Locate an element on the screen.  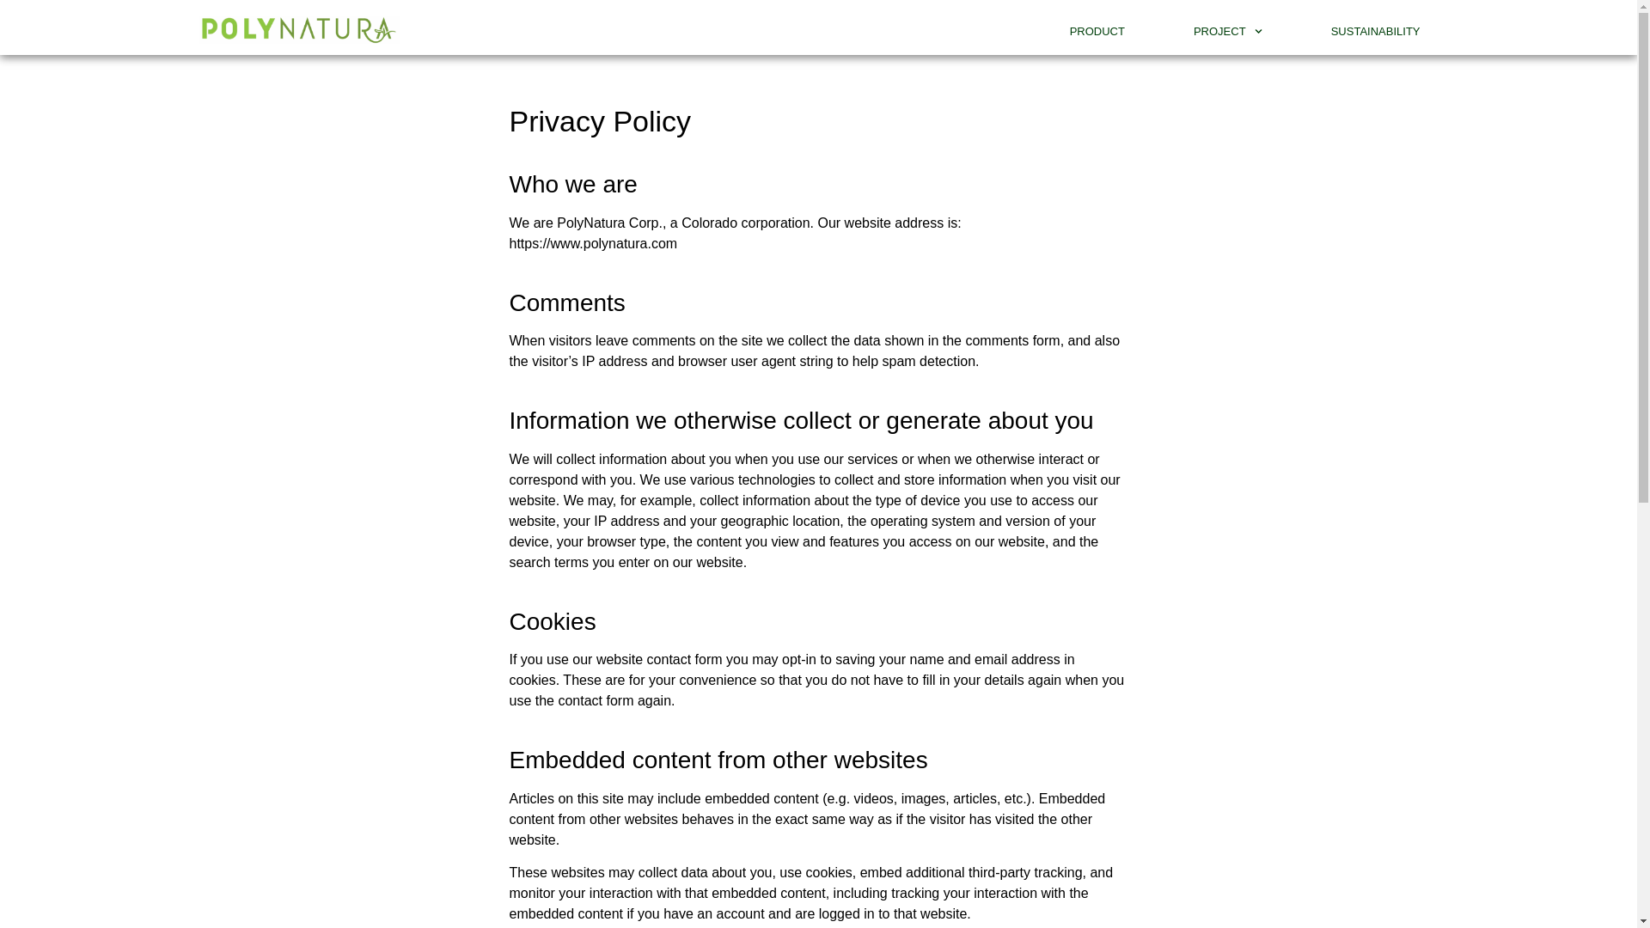
SUSTAINABILITY is located at coordinates (1375, 32).